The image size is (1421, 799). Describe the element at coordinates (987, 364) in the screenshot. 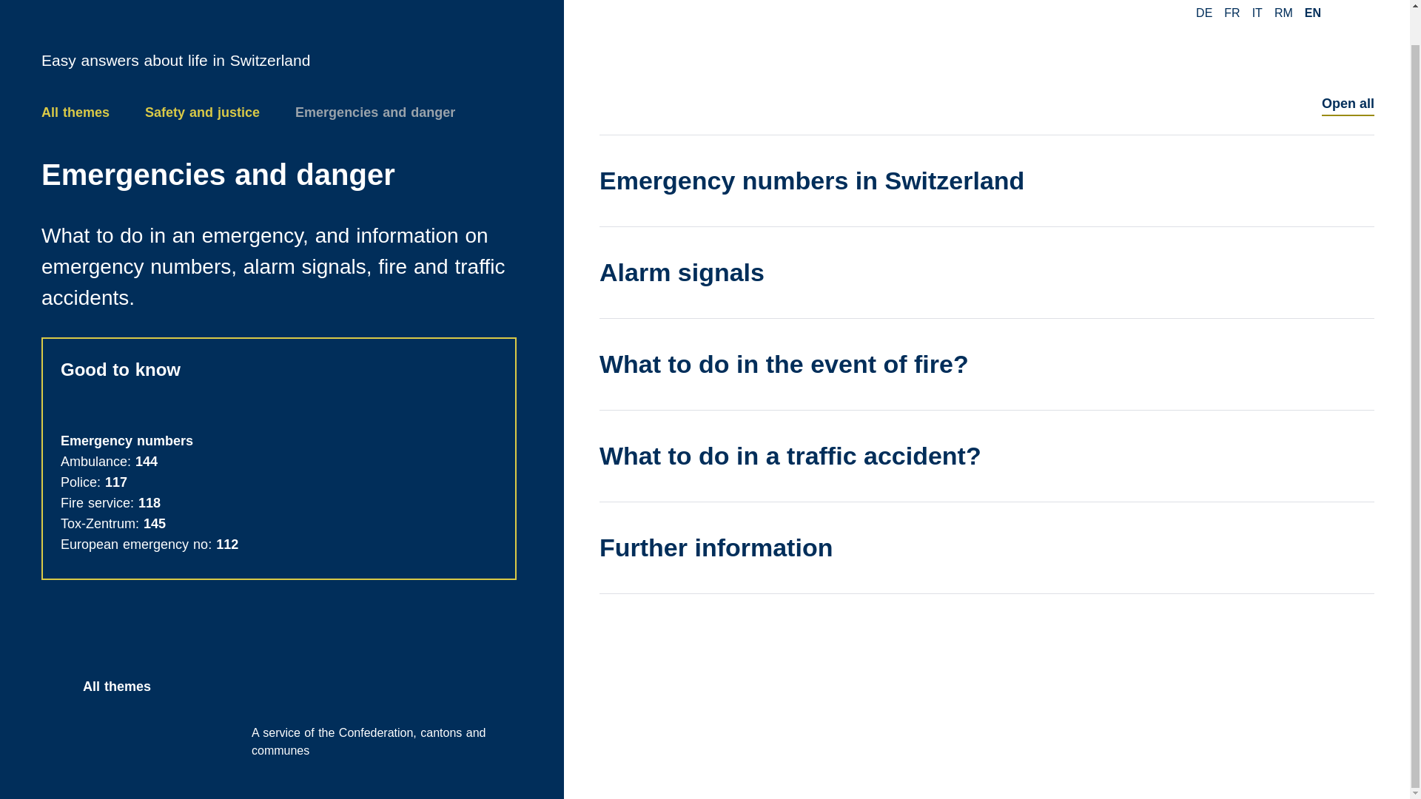

I see `What to do in the event of fire?` at that location.